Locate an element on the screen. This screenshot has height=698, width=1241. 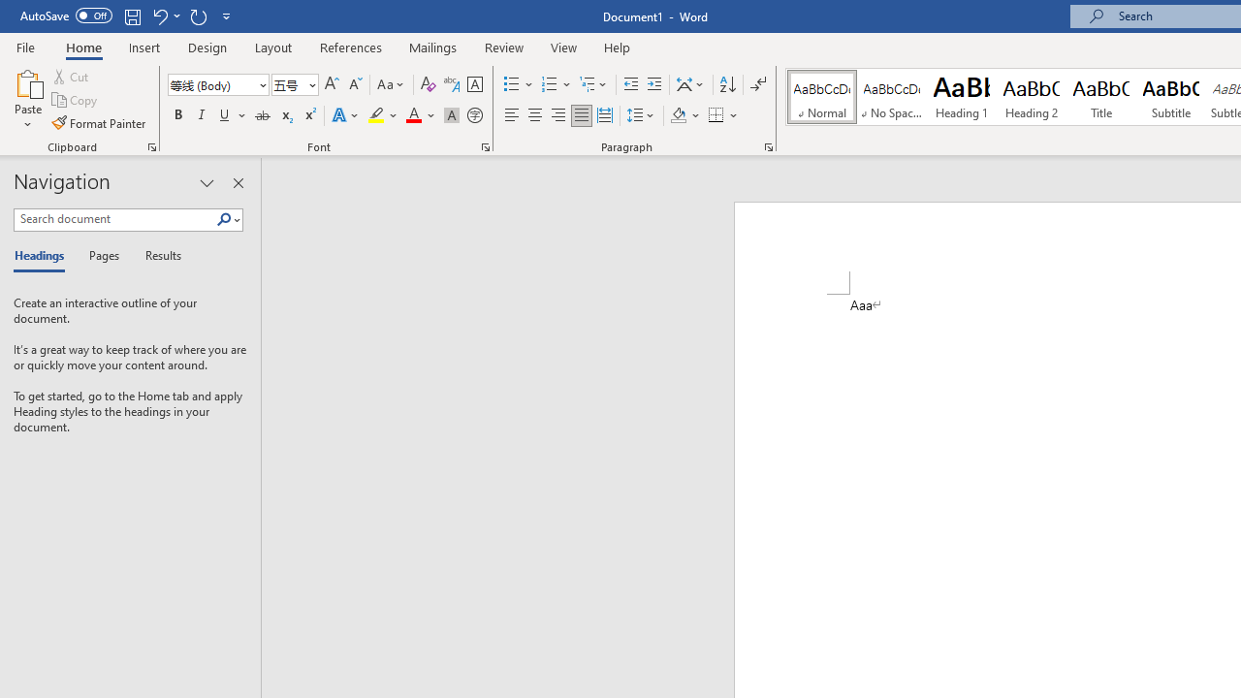
Strikethrough is located at coordinates (262, 116).